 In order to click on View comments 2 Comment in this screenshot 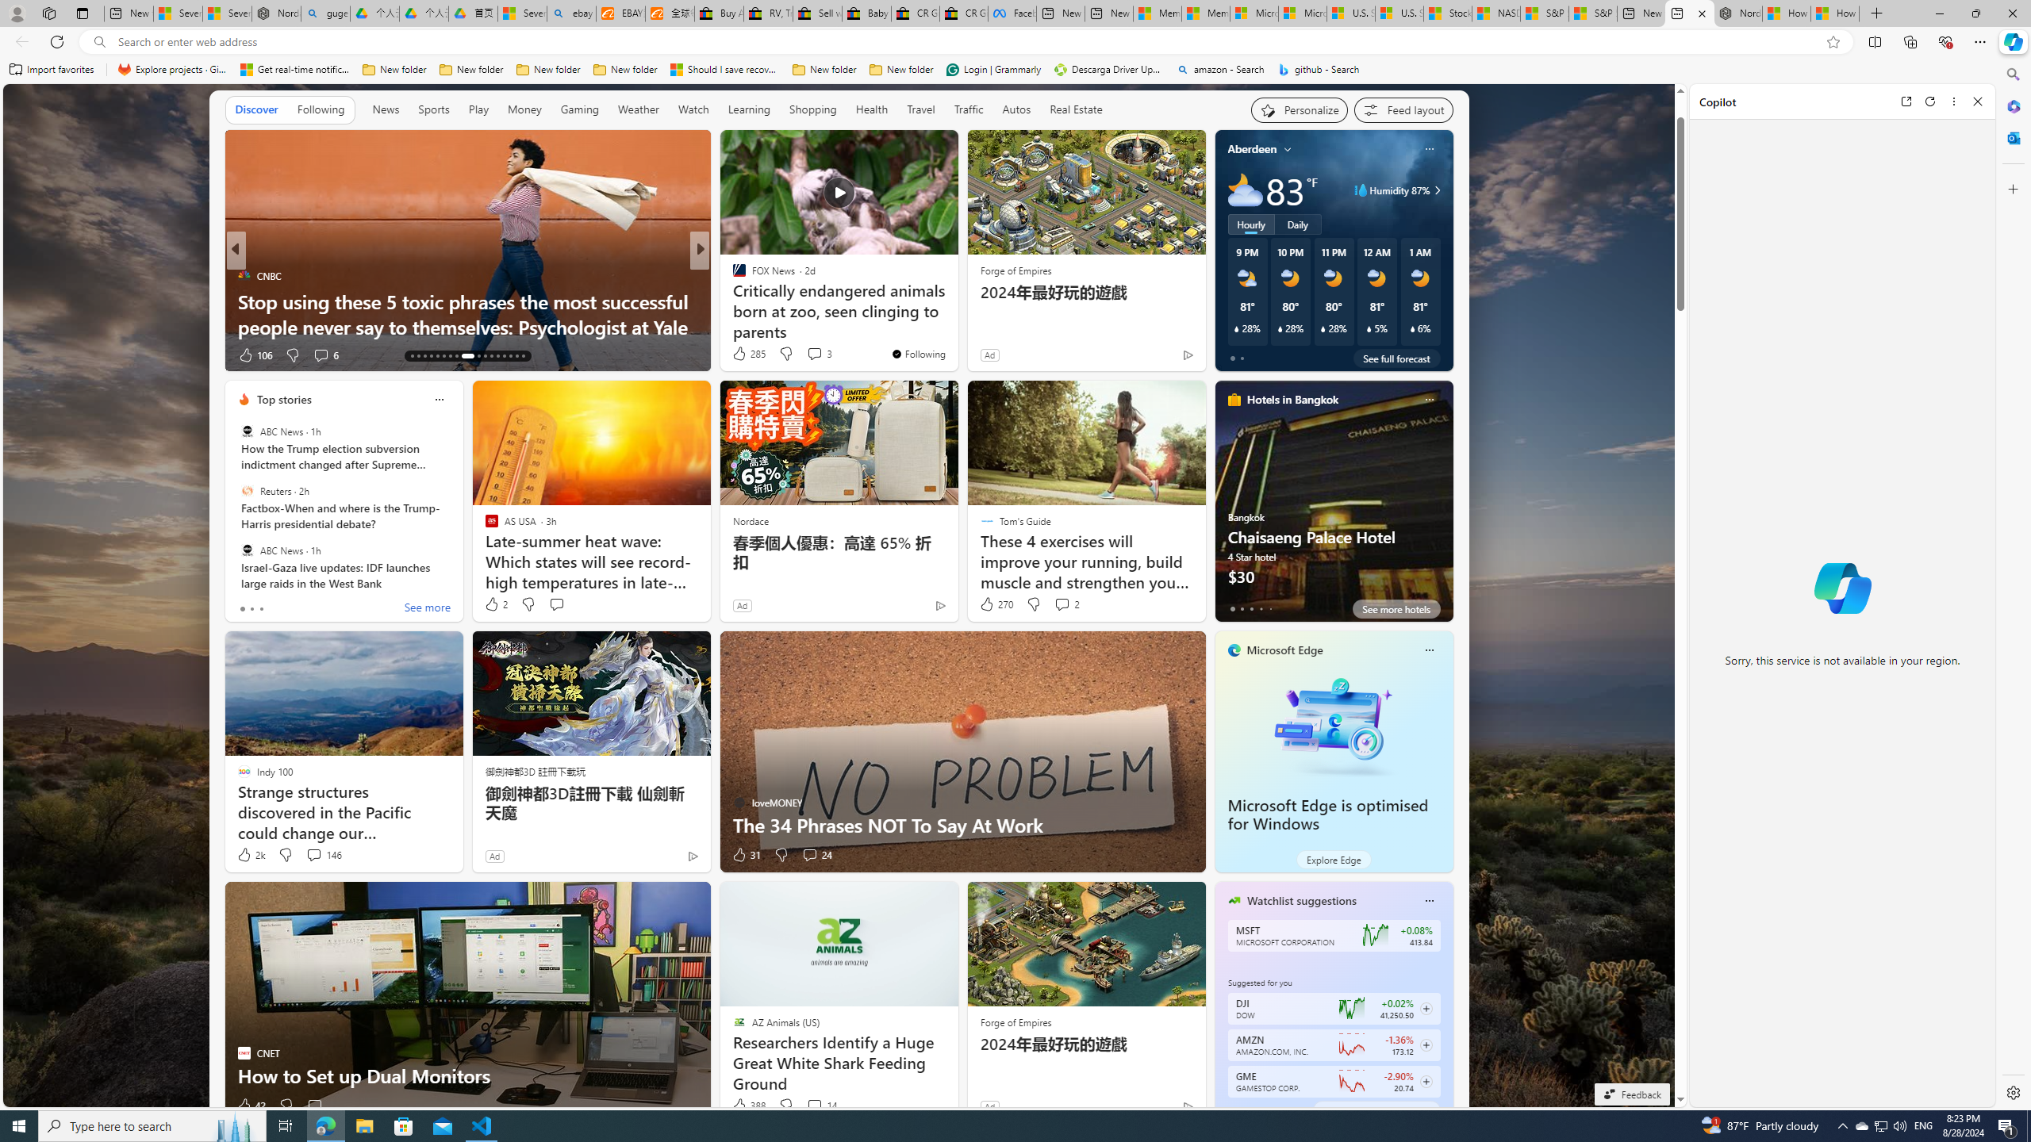, I will do `click(1062, 604)`.